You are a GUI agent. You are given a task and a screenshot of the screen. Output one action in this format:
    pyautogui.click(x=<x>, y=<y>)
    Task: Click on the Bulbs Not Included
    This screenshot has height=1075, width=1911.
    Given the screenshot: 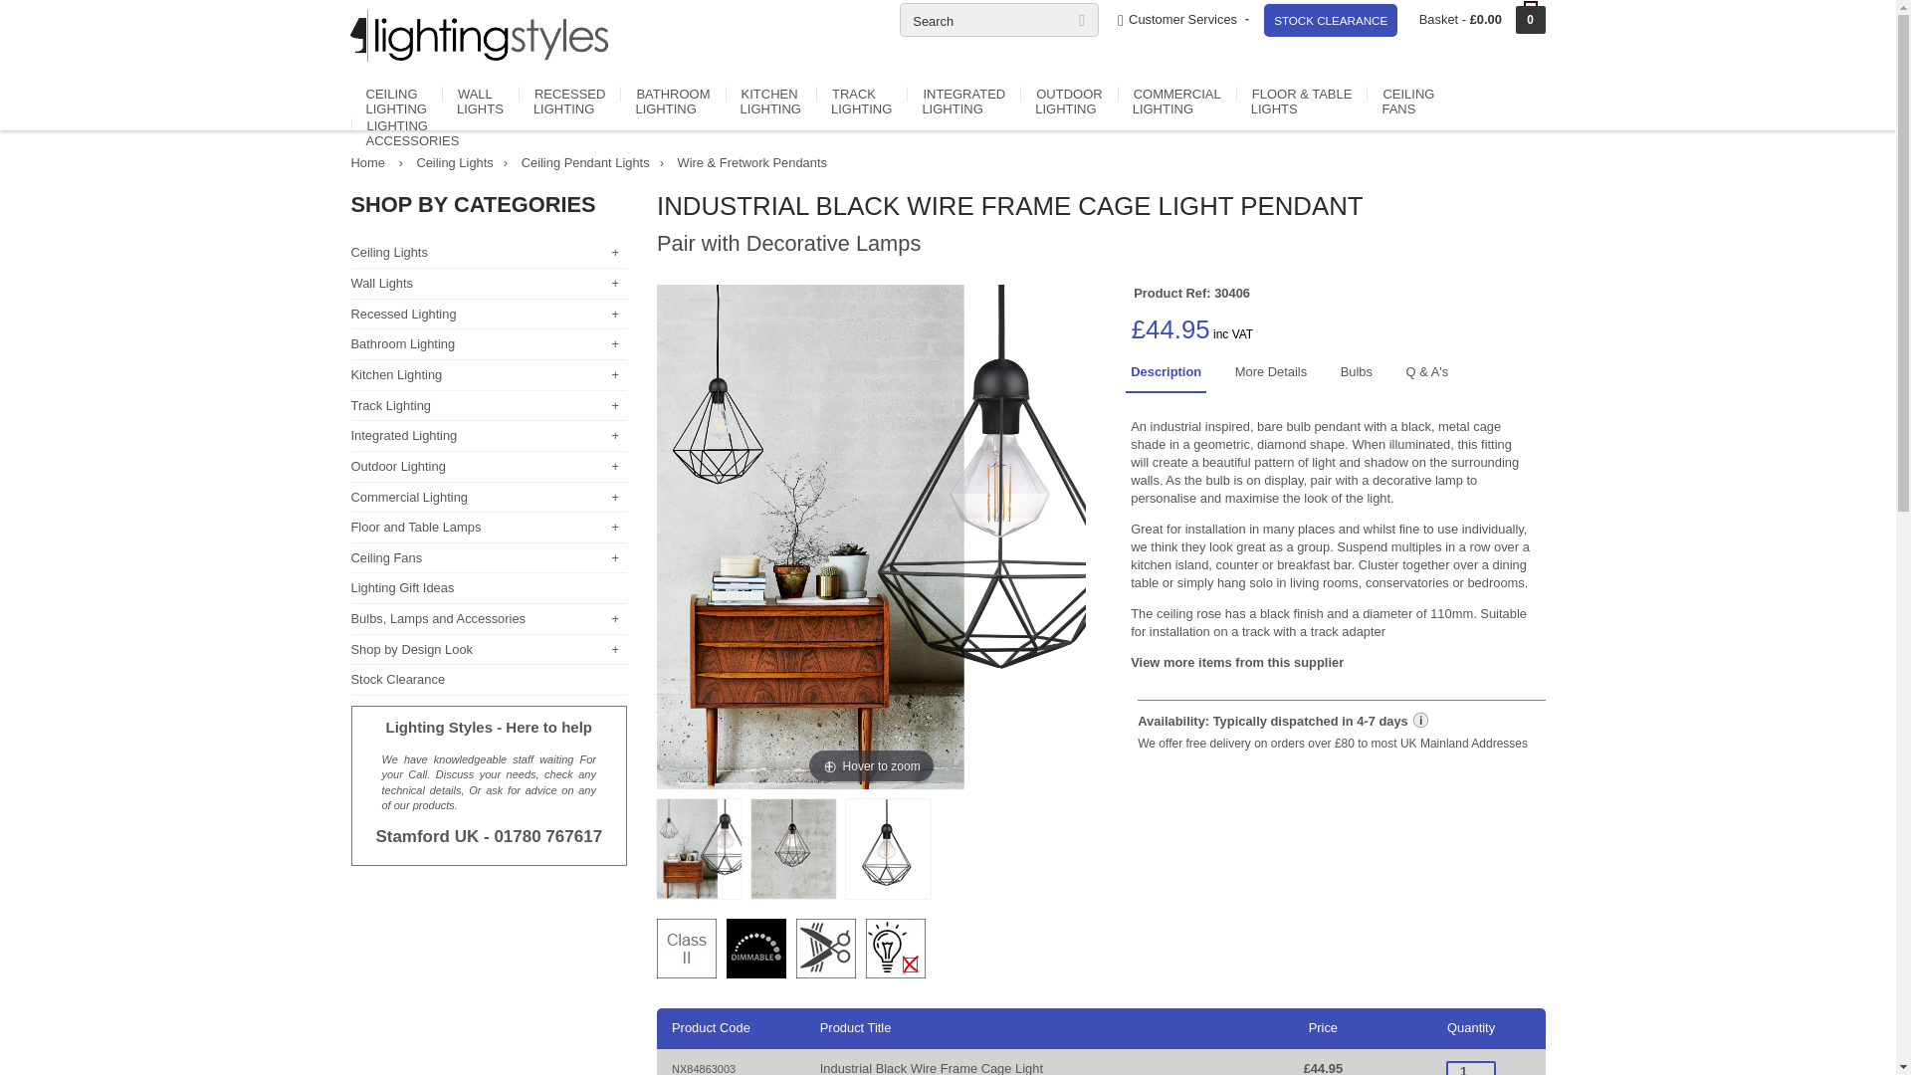 What is the action you would take?
    pyautogui.click(x=895, y=948)
    